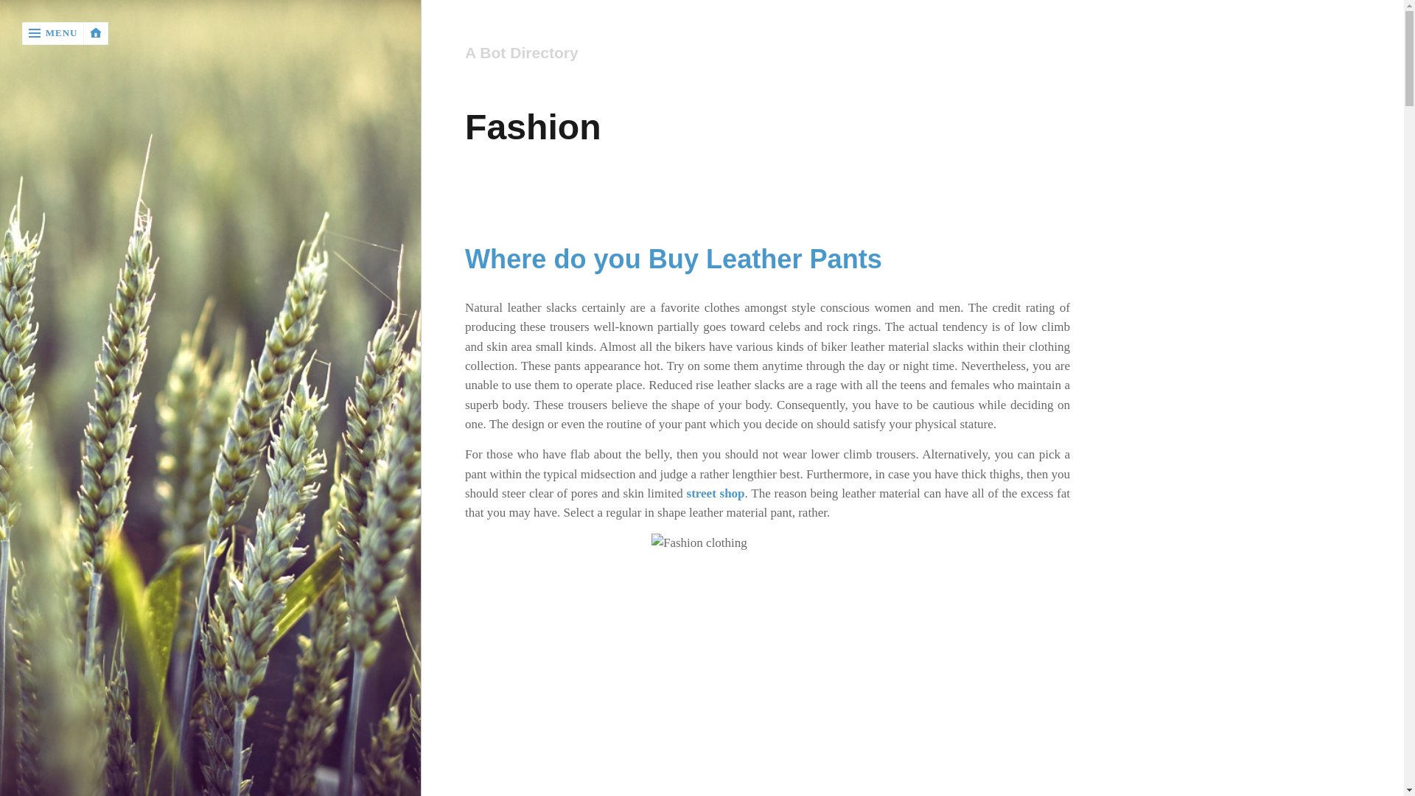 The height and width of the screenshot is (796, 1415). What do you see at coordinates (674, 258) in the screenshot?
I see `Permalink for: Where do you Buy Leather Pants` at bounding box center [674, 258].